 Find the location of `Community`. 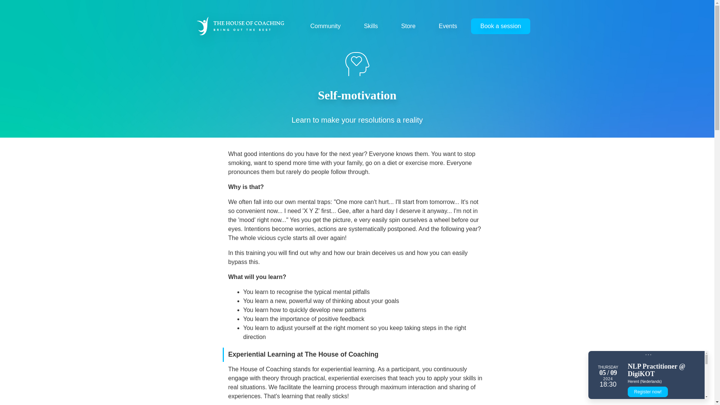

Community is located at coordinates (325, 25).